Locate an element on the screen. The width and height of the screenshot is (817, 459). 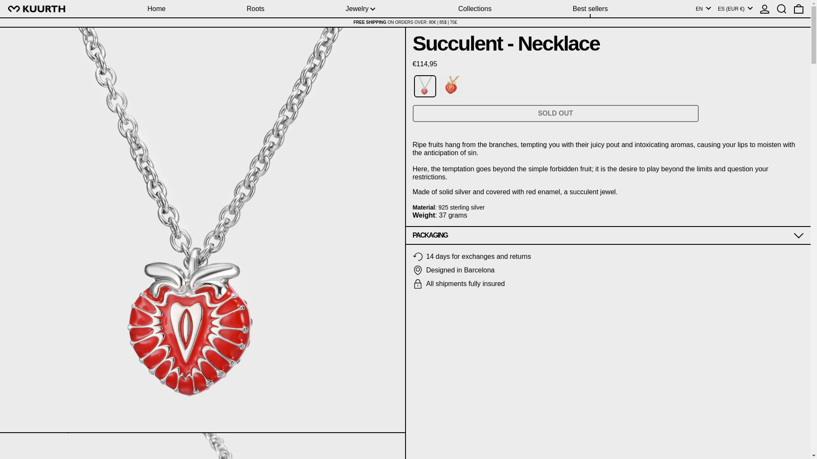
Collections is located at coordinates (475, 8).